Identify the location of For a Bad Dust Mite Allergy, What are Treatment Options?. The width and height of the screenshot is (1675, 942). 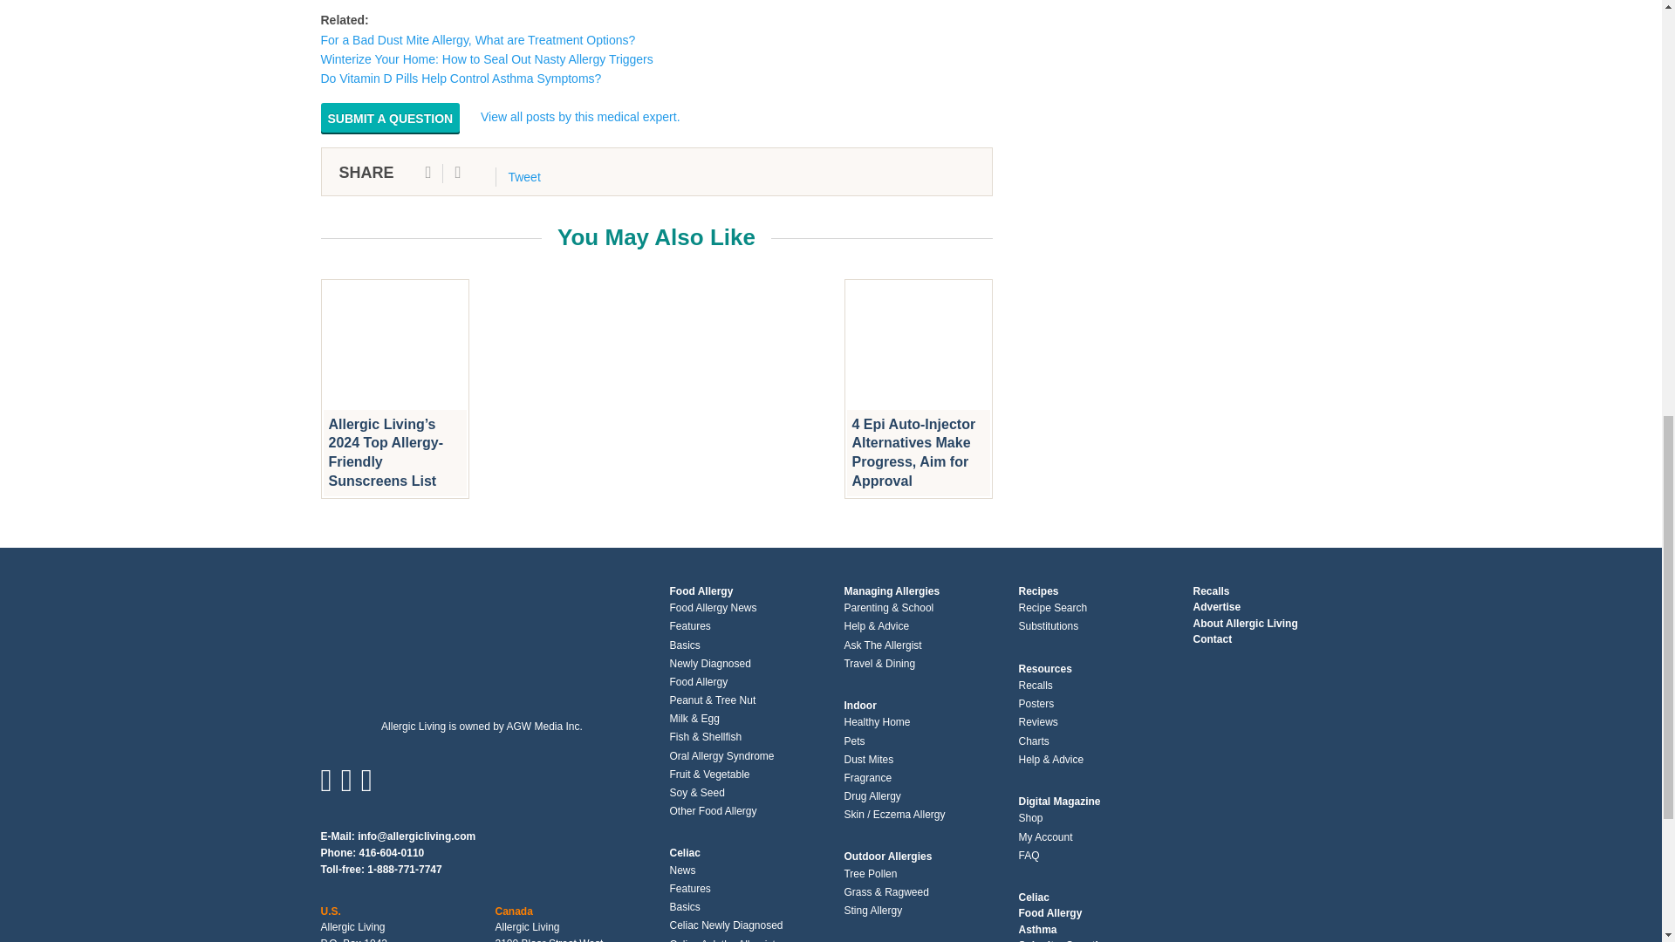
(478, 40).